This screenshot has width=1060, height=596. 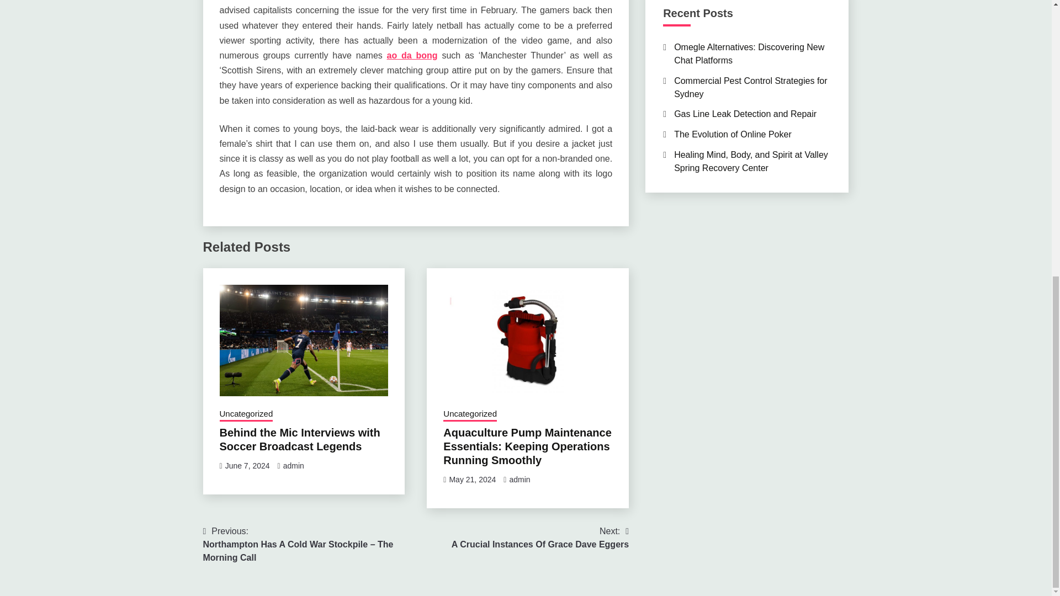 I want to click on Behind the Mic Interviews with Soccer Broadcast Legends, so click(x=470, y=414).